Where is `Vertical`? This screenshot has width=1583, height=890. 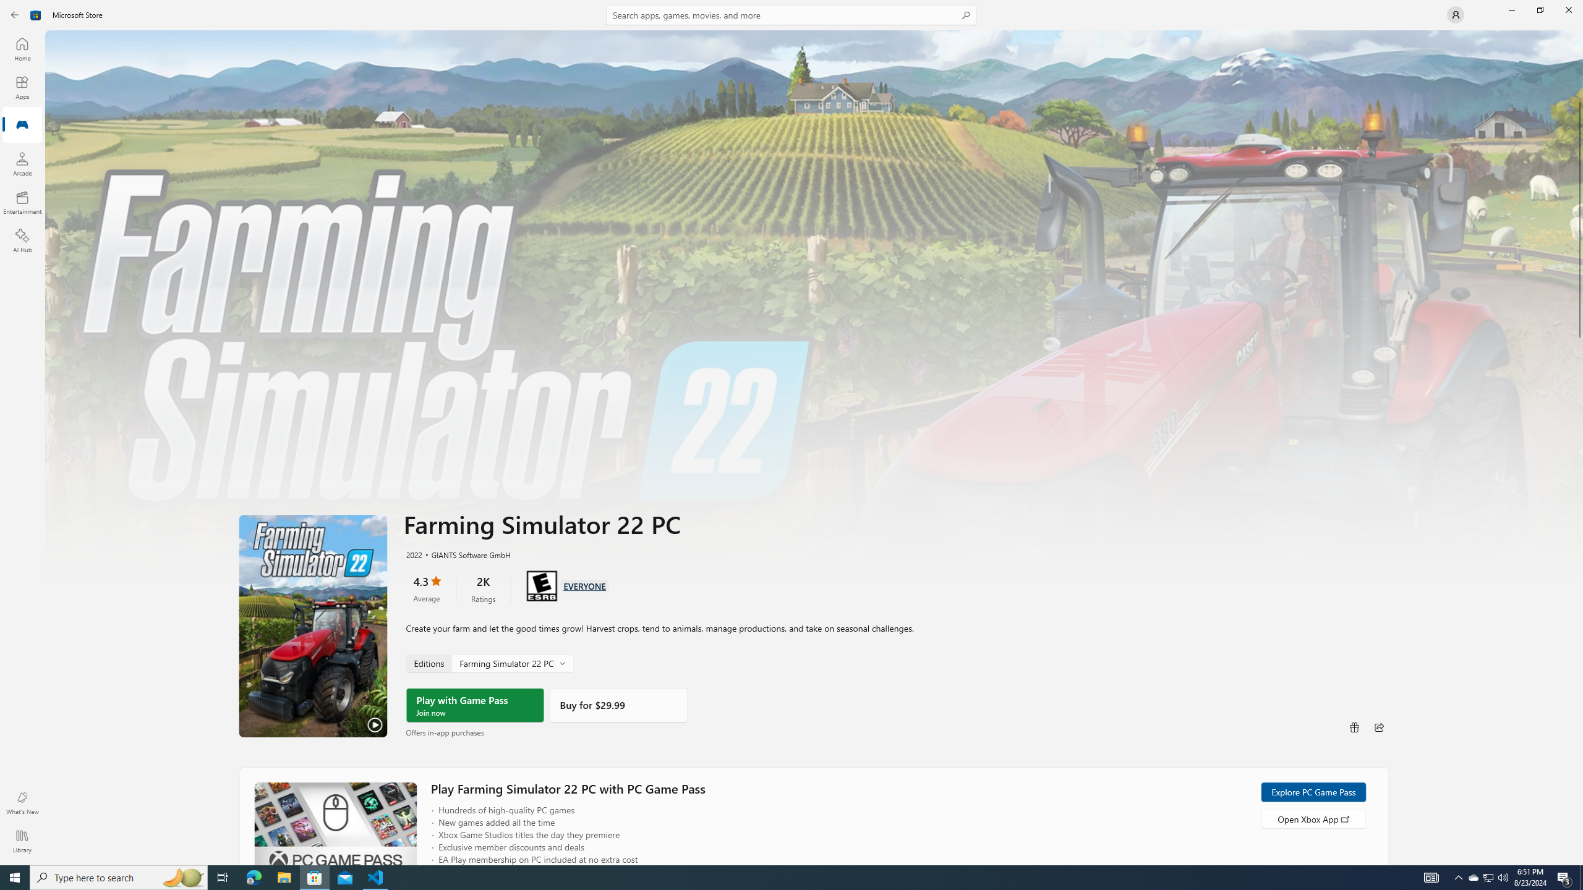
Vertical is located at coordinates (1579, 447).